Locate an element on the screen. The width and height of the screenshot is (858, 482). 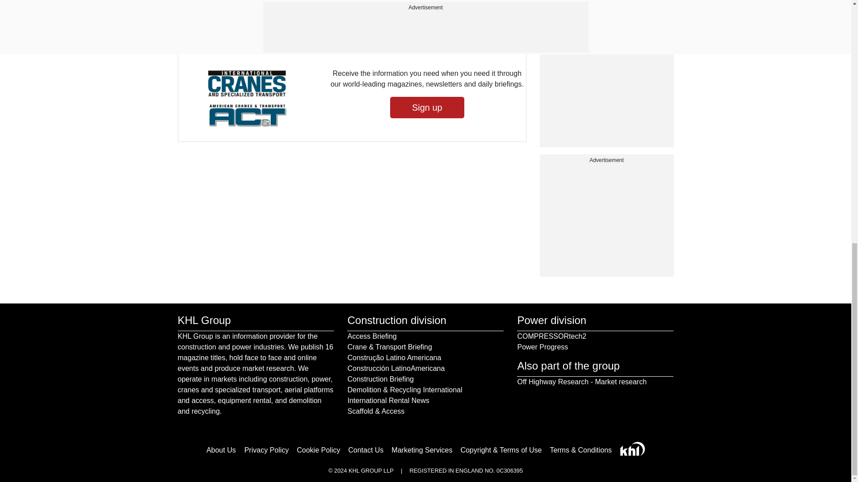
3rd party ad content is located at coordinates (606, 220).